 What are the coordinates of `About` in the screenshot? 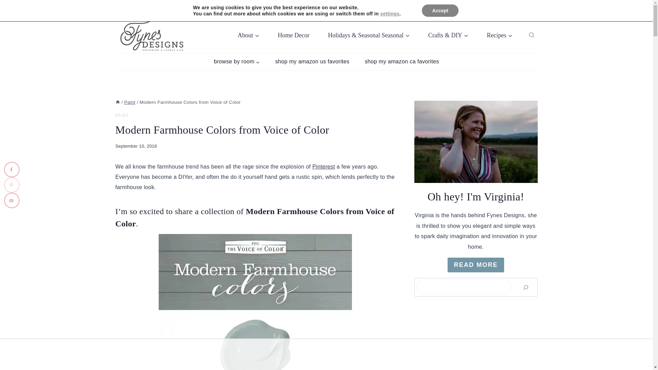 It's located at (248, 35).